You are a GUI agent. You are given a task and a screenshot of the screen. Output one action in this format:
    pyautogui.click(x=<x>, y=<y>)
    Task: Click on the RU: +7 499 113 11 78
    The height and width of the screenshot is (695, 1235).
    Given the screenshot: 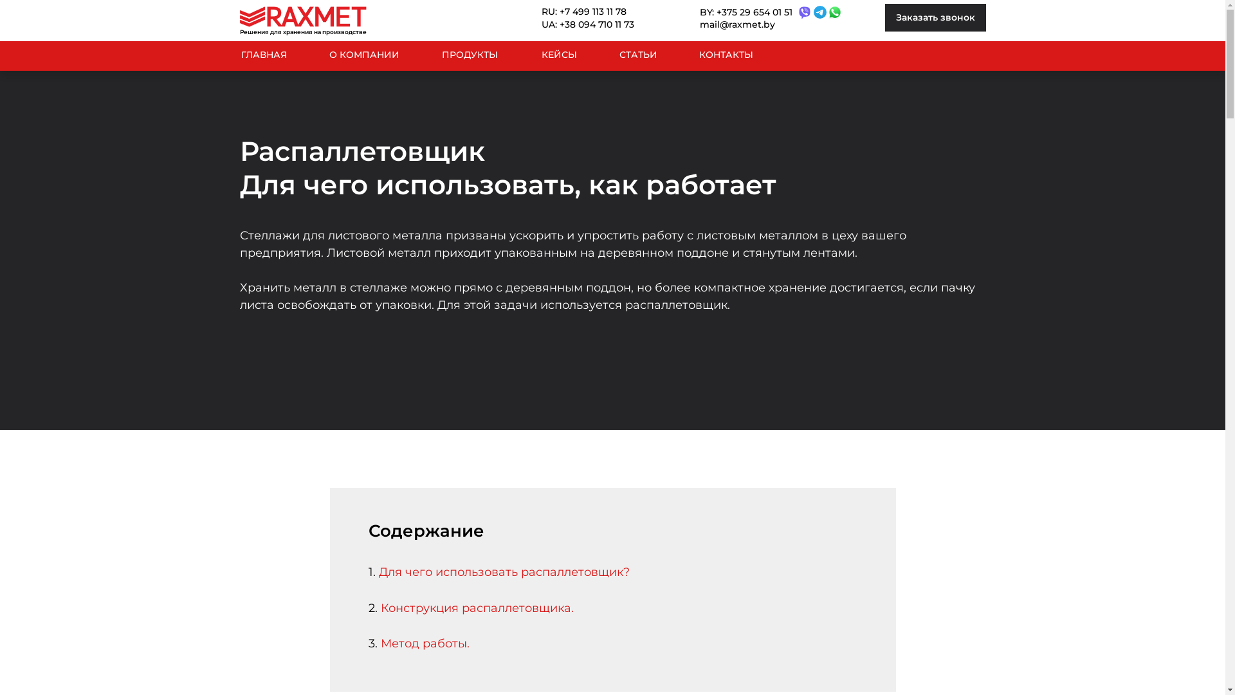 What is the action you would take?
    pyautogui.click(x=598, y=12)
    